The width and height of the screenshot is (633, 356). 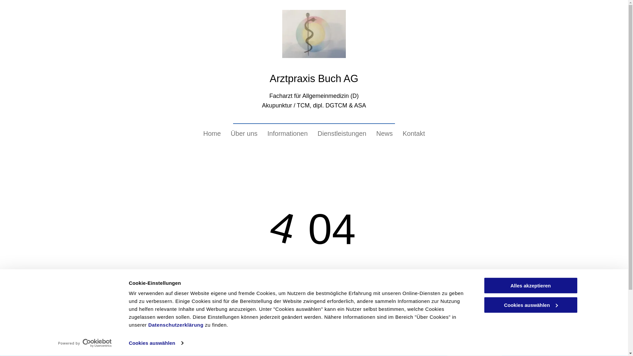 I want to click on Dienstleistungen, so click(x=342, y=134).